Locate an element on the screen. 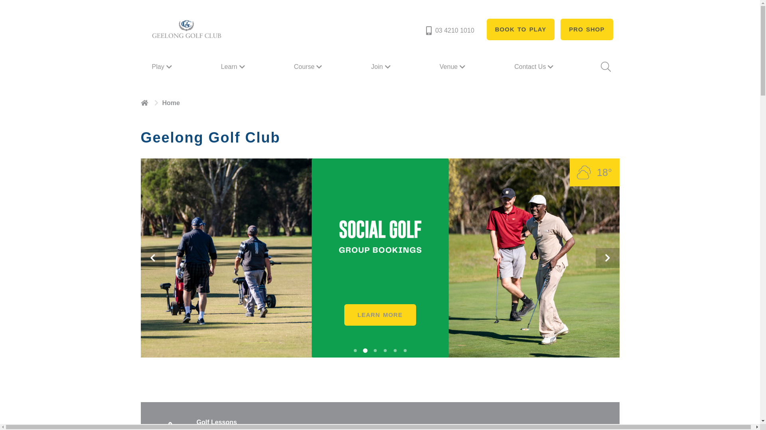 This screenshot has height=430, width=766. Venue is located at coordinates (453, 67).